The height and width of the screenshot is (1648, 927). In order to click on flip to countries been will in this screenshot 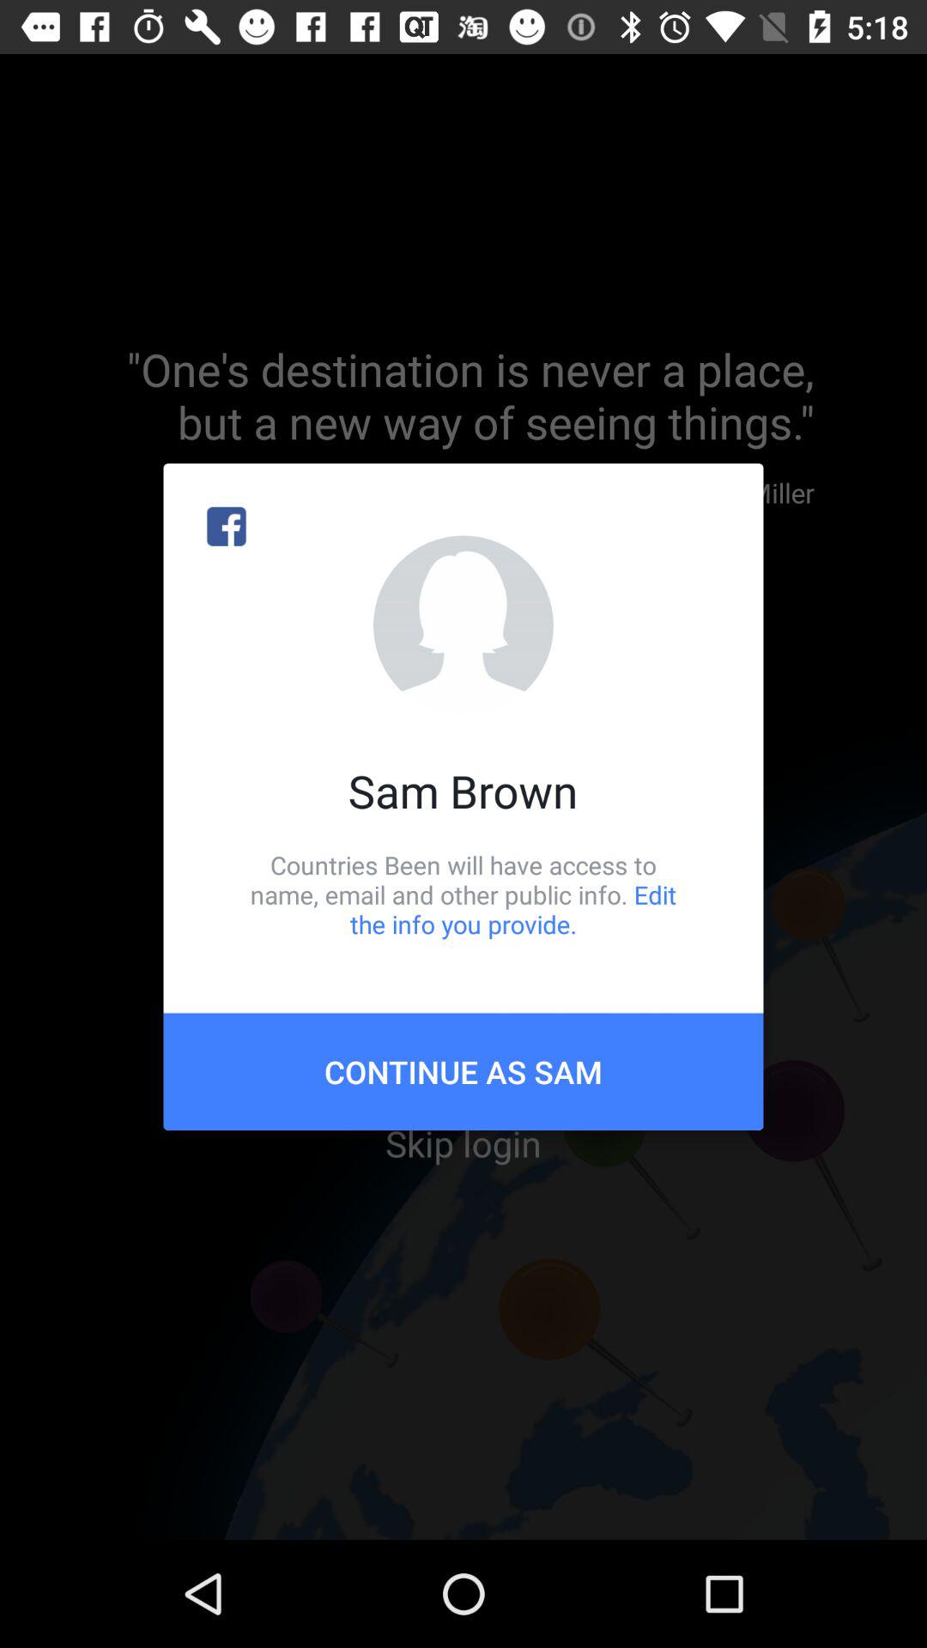, I will do `click(463, 894)`.